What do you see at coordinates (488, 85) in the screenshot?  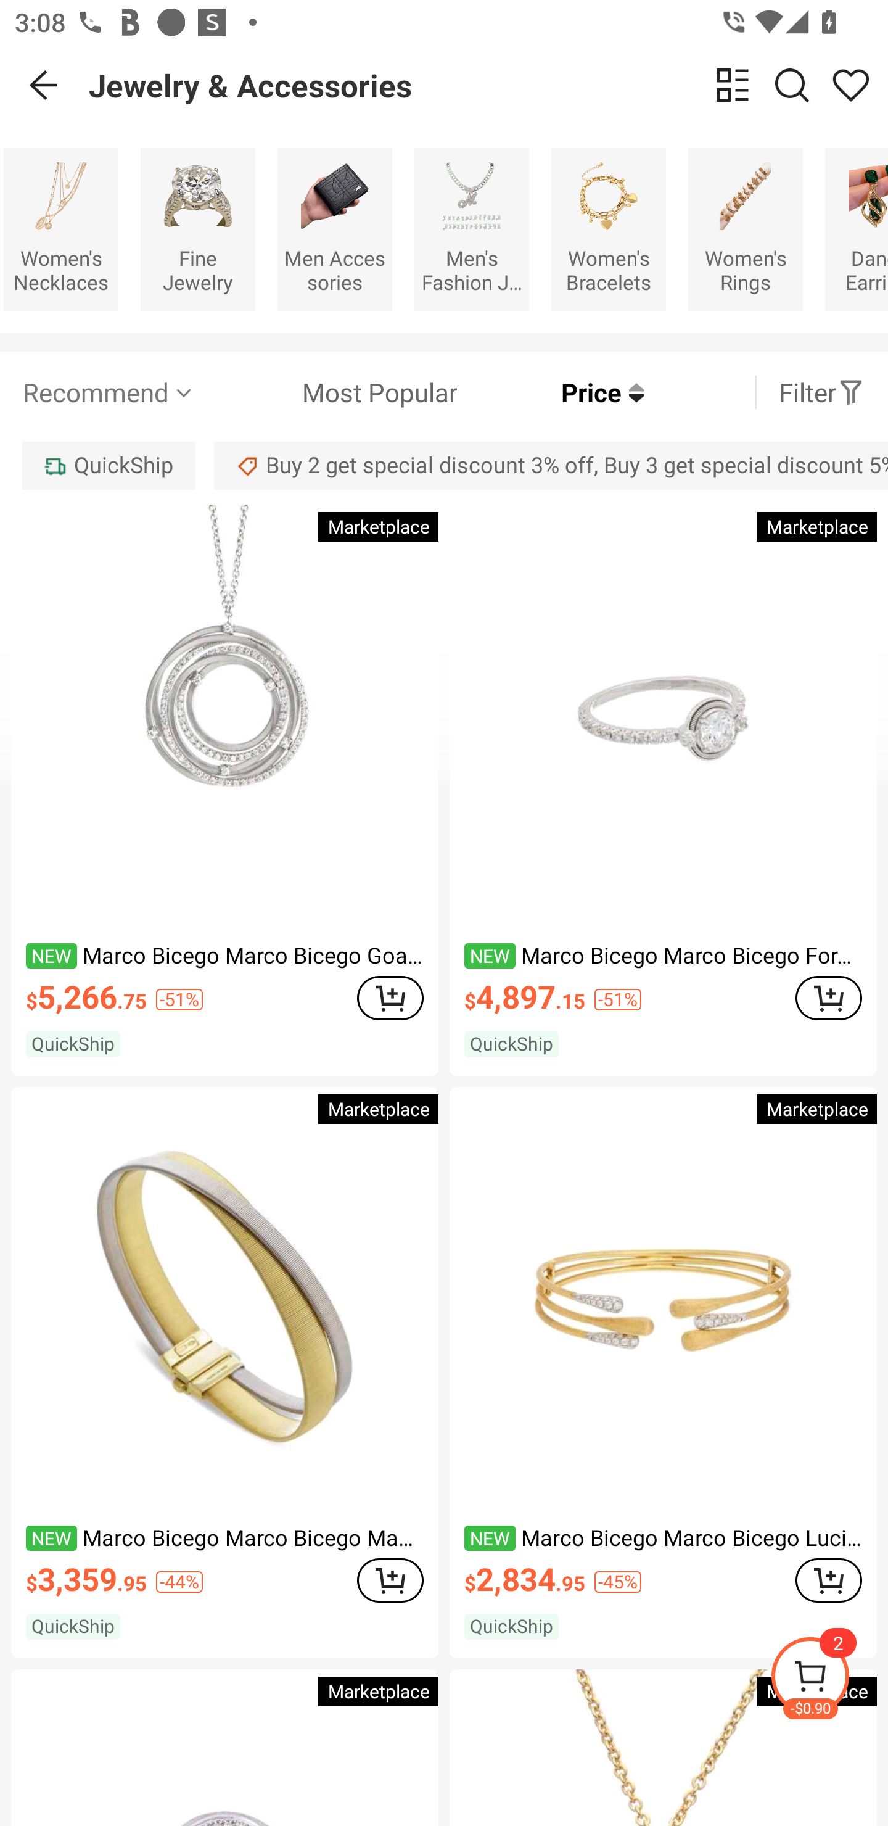 I see `Jewelry & Accessories change view Search Share` at bounding box center [488, 85].